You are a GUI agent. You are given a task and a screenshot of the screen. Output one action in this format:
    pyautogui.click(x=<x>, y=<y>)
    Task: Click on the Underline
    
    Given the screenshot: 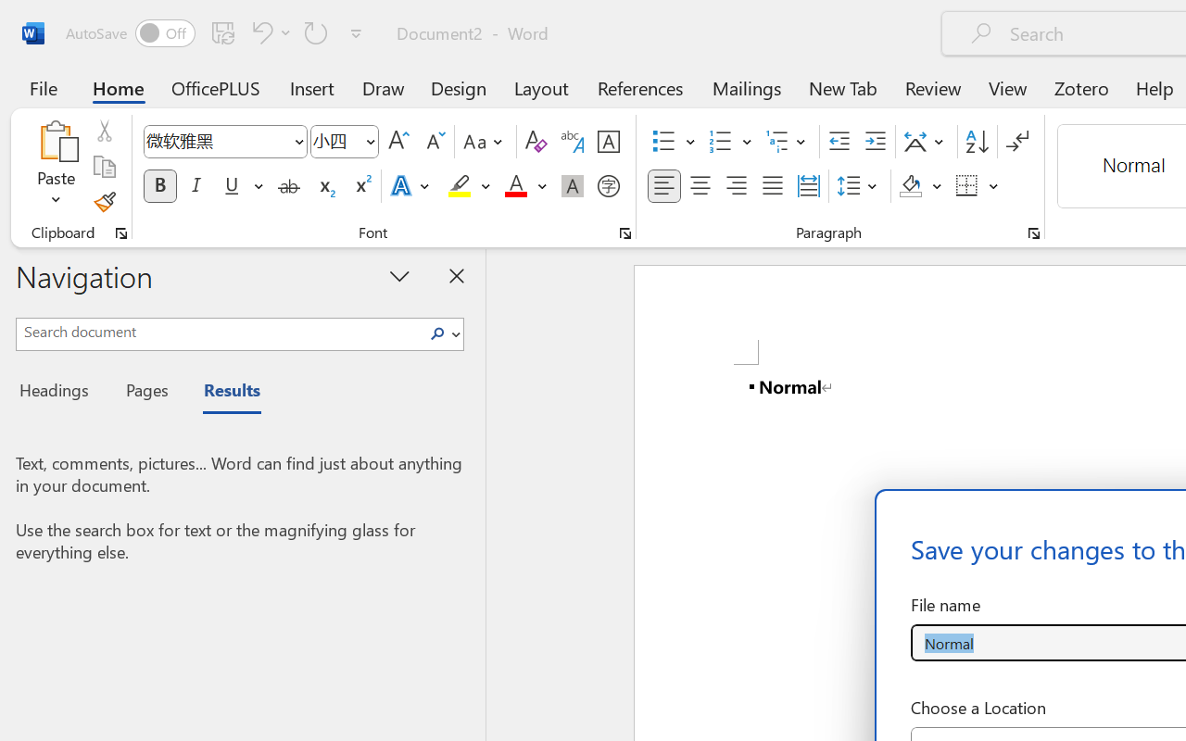 What is the action you would take?
    pyautogui.click(x=242, y=186)
    